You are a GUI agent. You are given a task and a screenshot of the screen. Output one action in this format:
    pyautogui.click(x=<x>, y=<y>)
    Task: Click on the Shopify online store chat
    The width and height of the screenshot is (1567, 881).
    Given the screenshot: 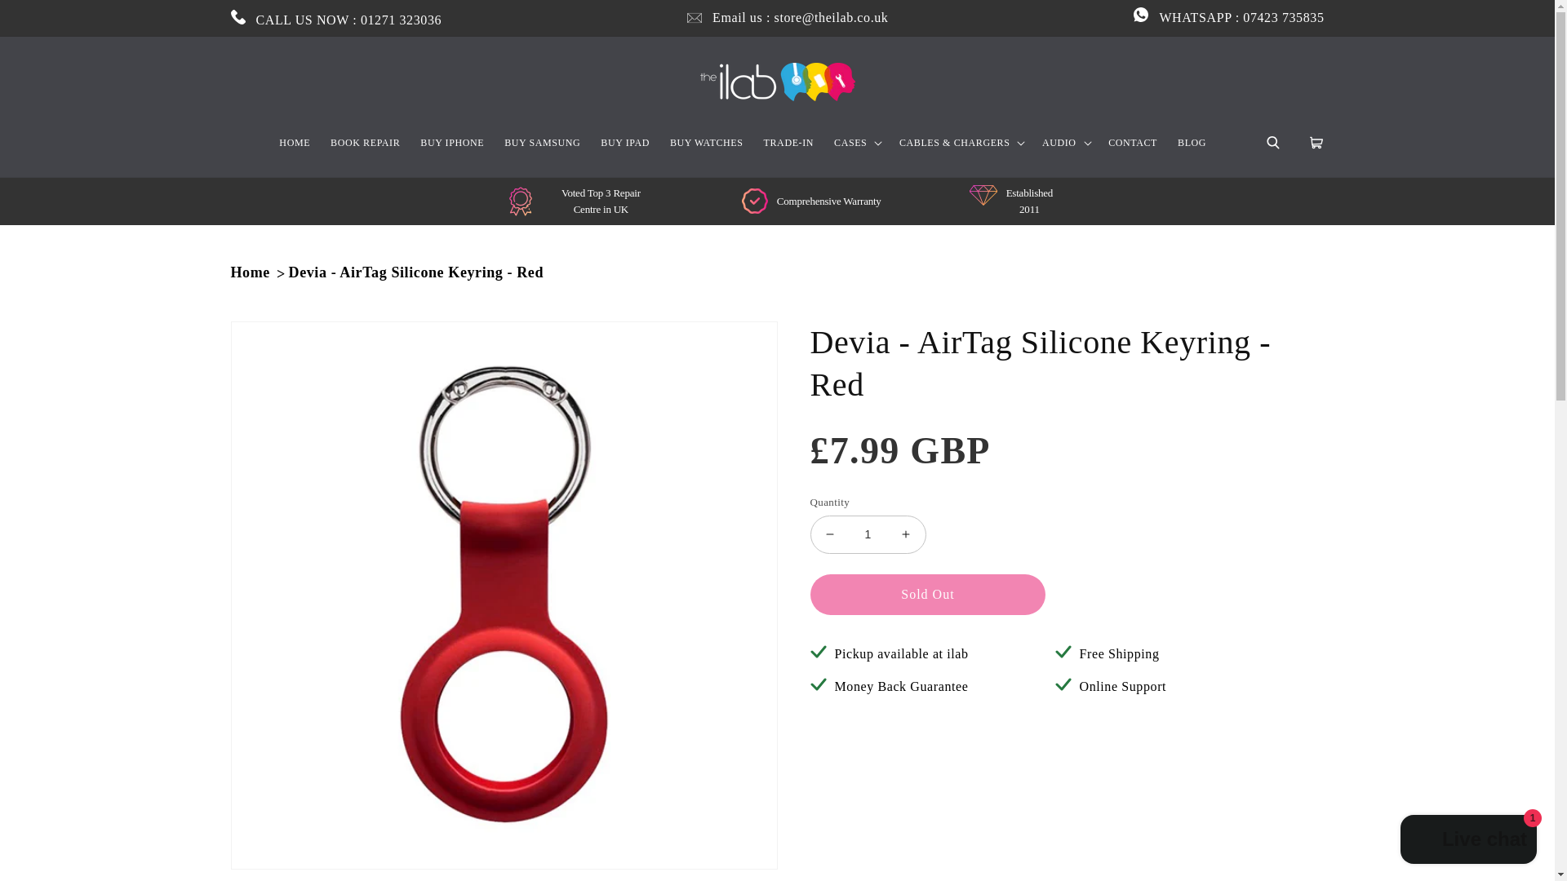 What is the action you would take?
    pyautogui.click(x=1469, y=841)
    